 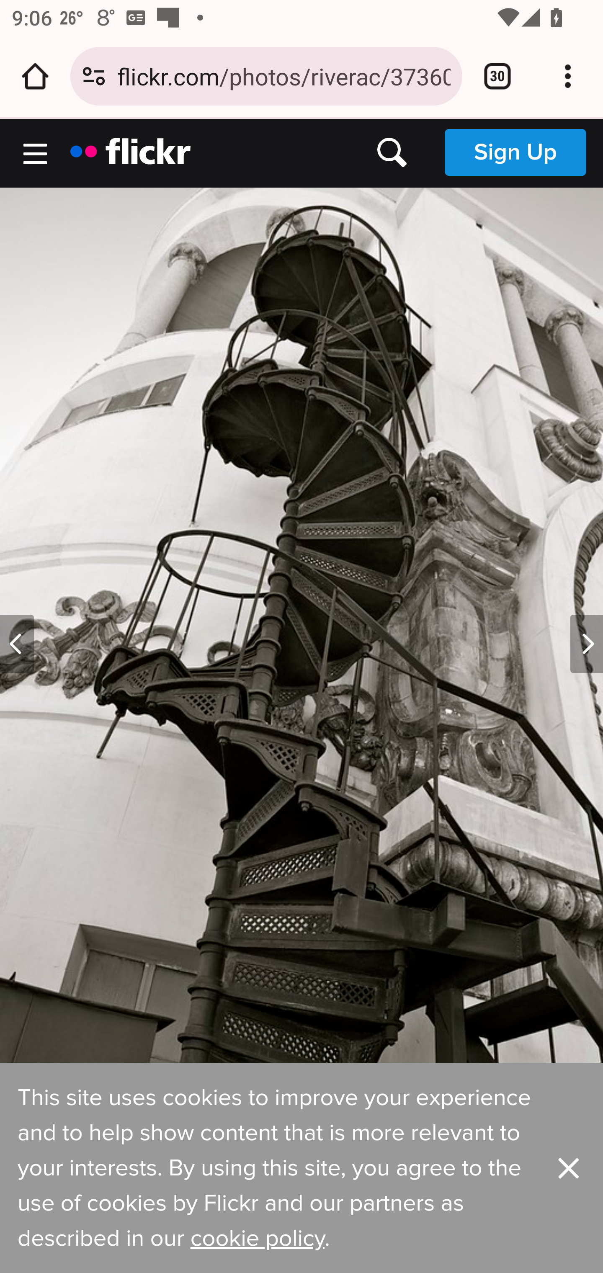 What do you see at coordinates (497, 76) in the screenshot?
I see `Switch or close tabs` at bounding box center [497, 76].